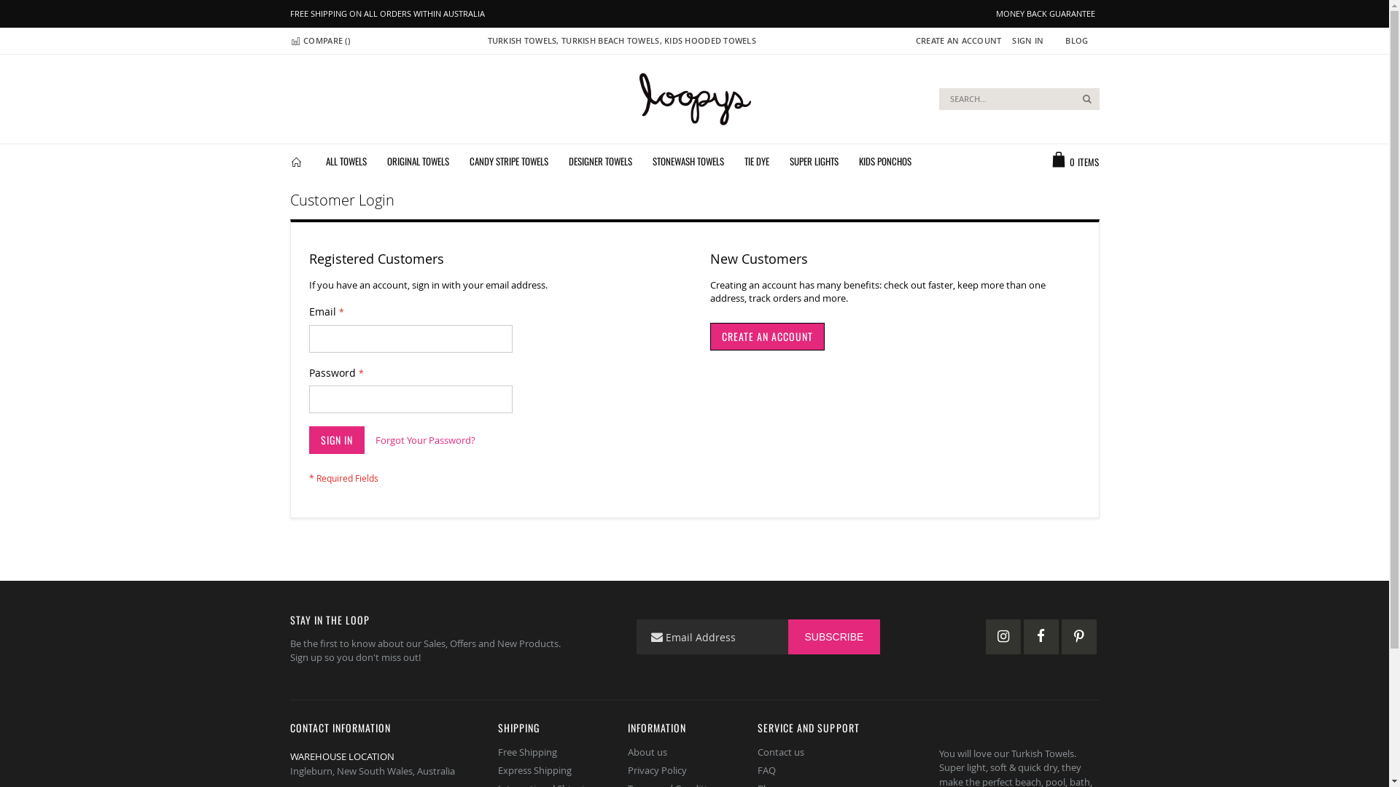  What do you see at coordinates (1079, 637) in the screenshot?
I see `Pinterest` at bounding box center [1079, 637].